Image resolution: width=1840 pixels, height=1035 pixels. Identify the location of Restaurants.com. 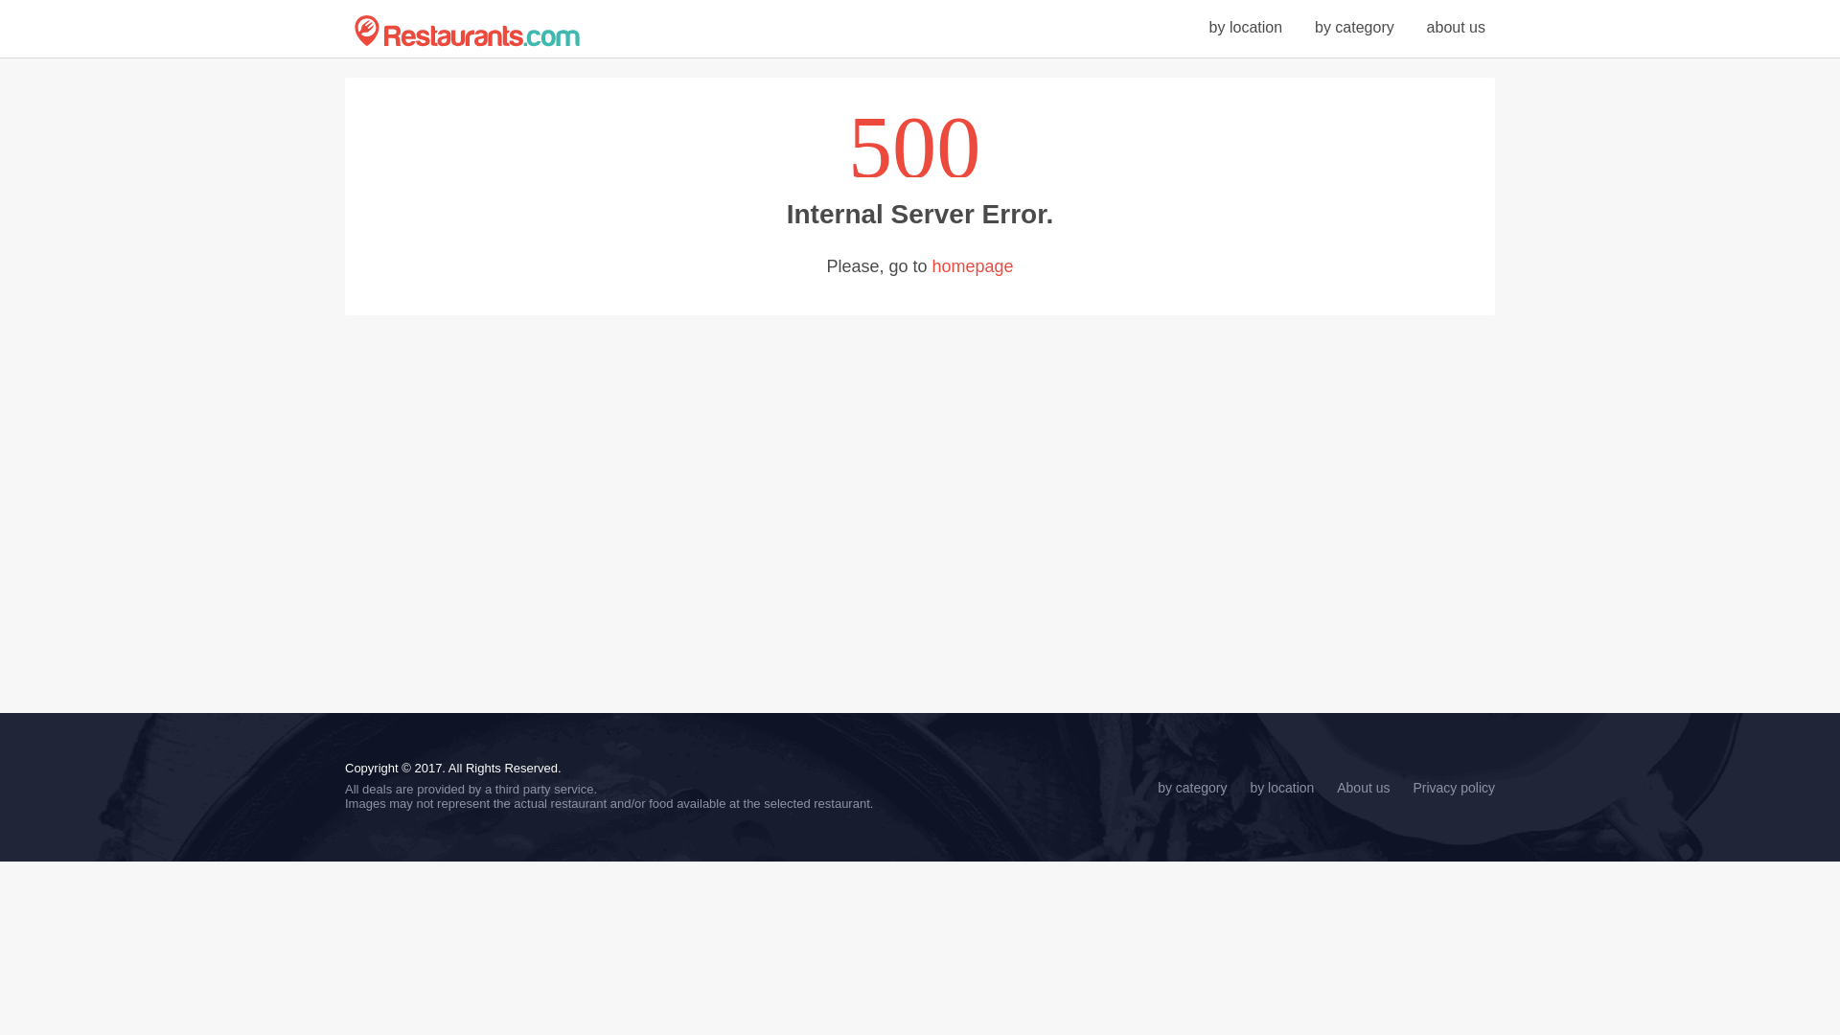
(467, 31).